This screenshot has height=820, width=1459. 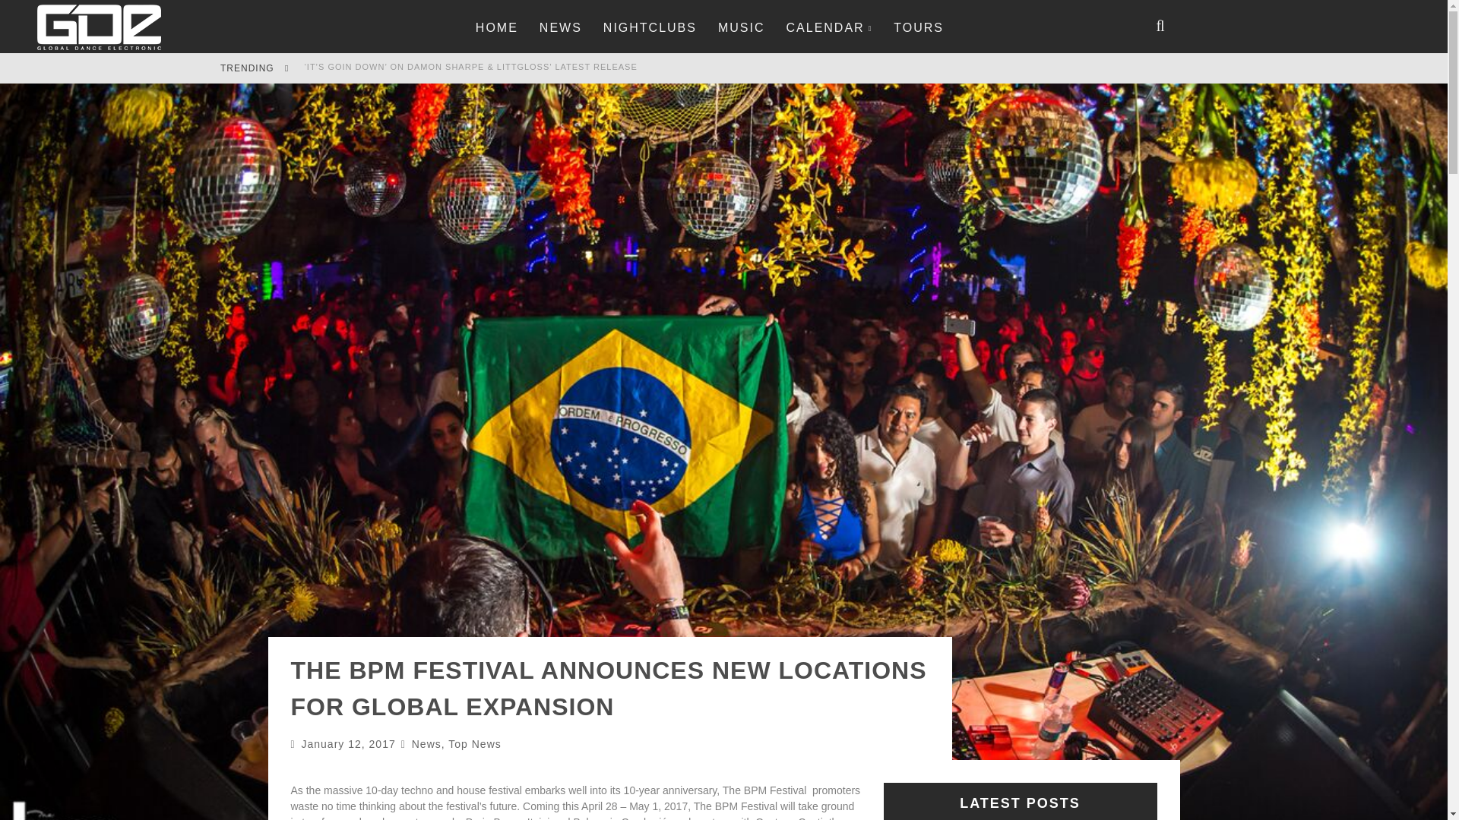 What do you see at coordinates (919, 27) in the screenshot?
I see `TOURS` at bounding box center [919, 27].